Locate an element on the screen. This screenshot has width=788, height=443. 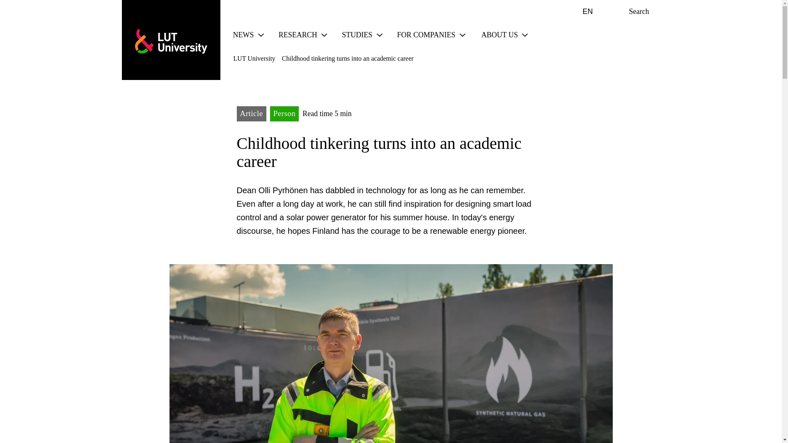
Open next menu level is located at coordinates (324, 35).